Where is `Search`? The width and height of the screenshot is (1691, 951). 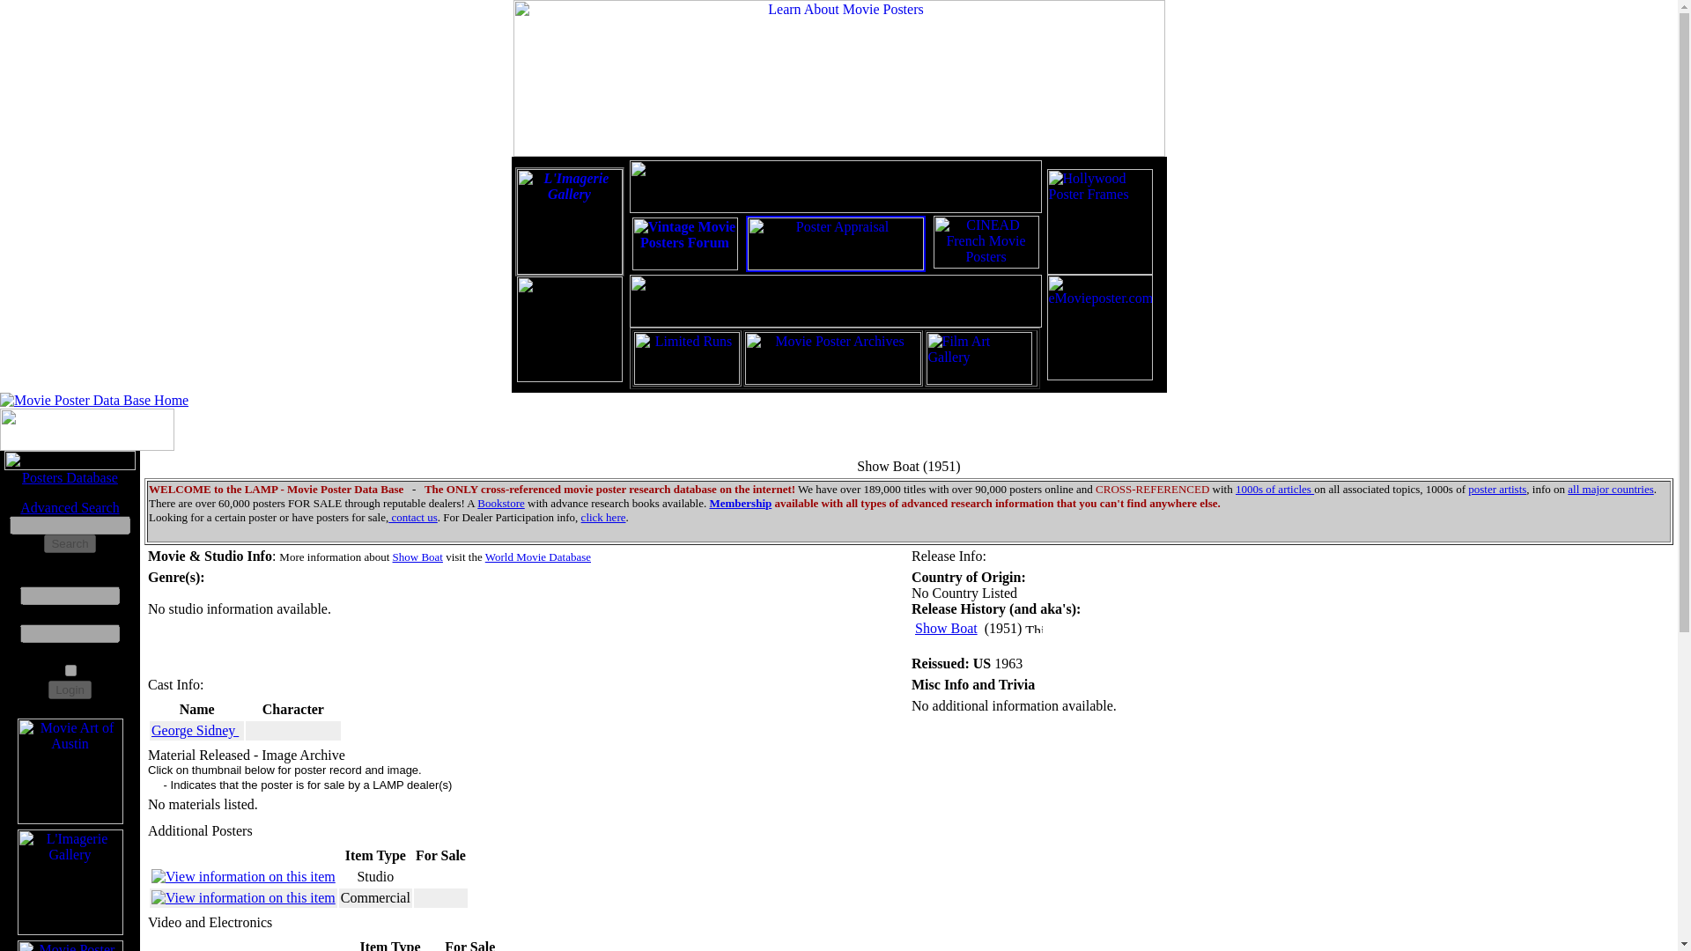 Search is located at coordinates (69, 542).